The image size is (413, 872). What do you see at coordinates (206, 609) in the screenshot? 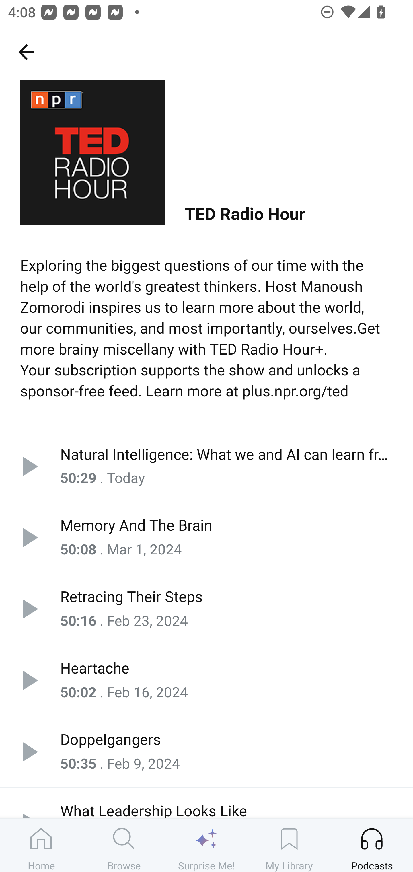
I see `Retracing Their Steps 50:16 . Feb 23, 2024` at bounding box center [206, 609].